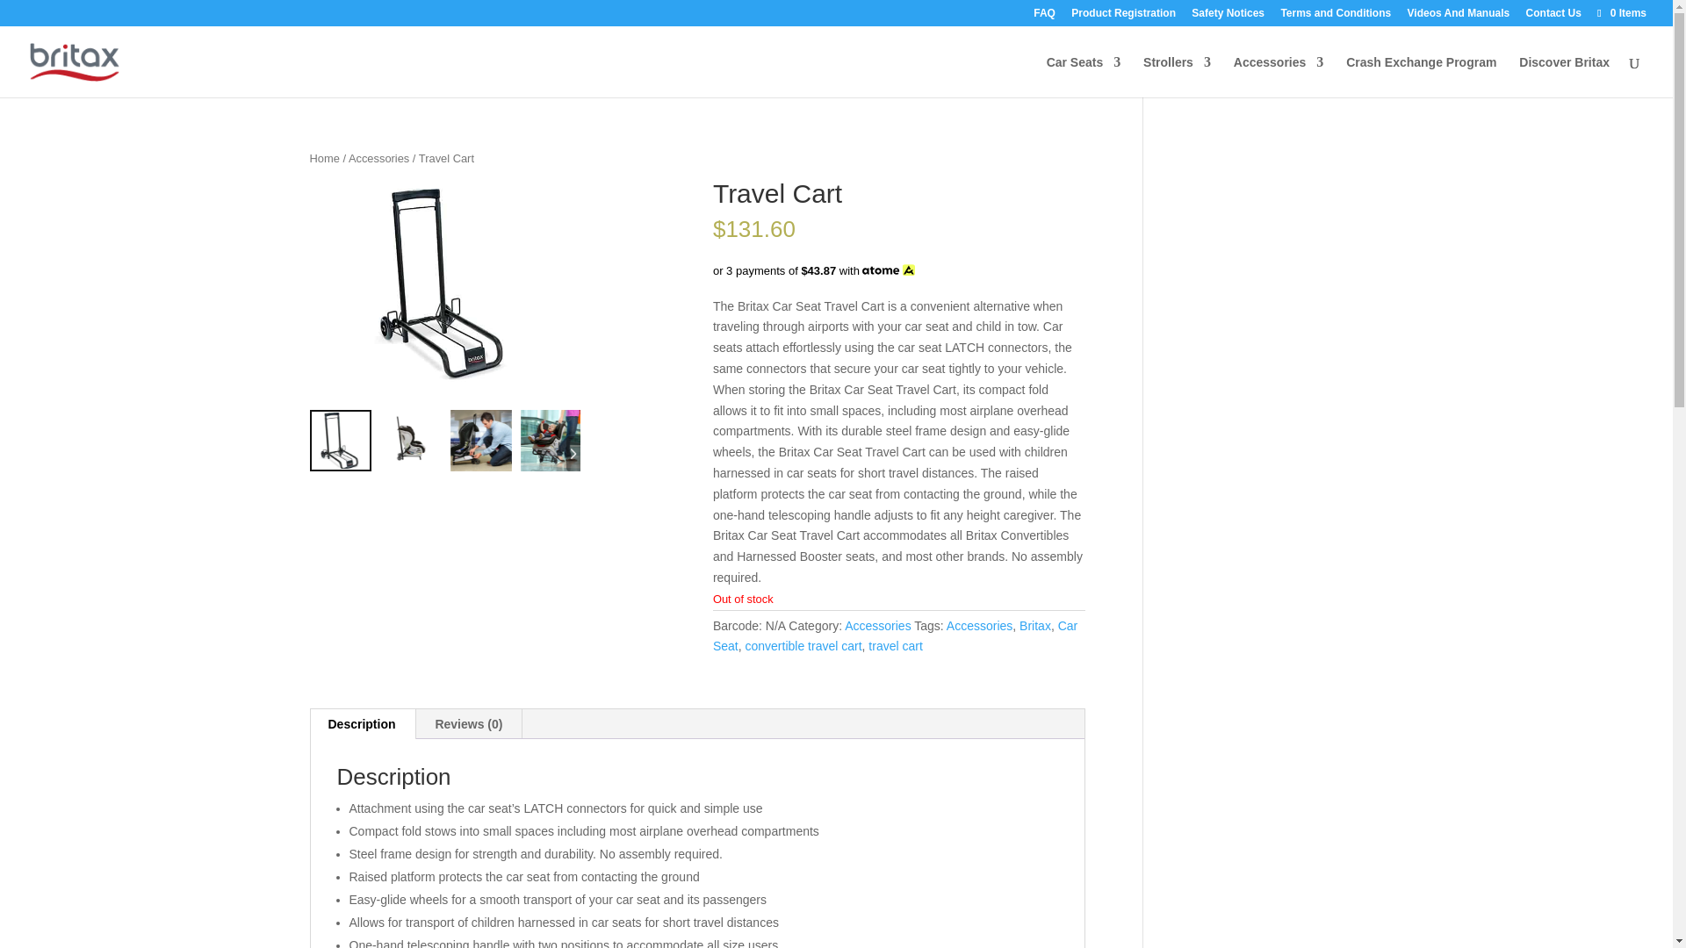 The image size is (1686, 948). What do you see at coordinates (174, 283) in the screenshot?
I see `travel-cart-rebranded-overhead-bin-300rgb` at bounding box center [174, 283].